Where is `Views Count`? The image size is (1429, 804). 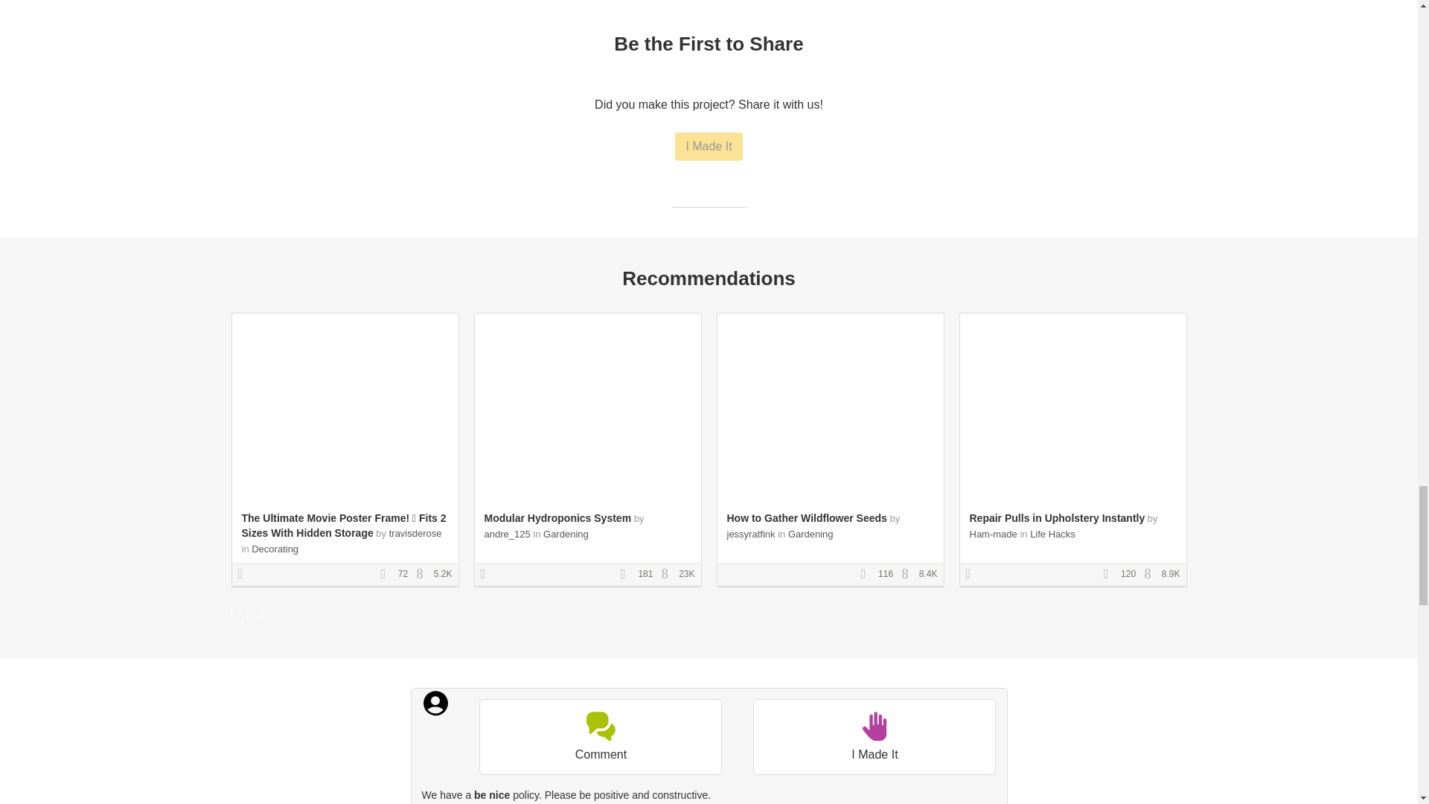
Views Count is located at coordinates (423, 574).